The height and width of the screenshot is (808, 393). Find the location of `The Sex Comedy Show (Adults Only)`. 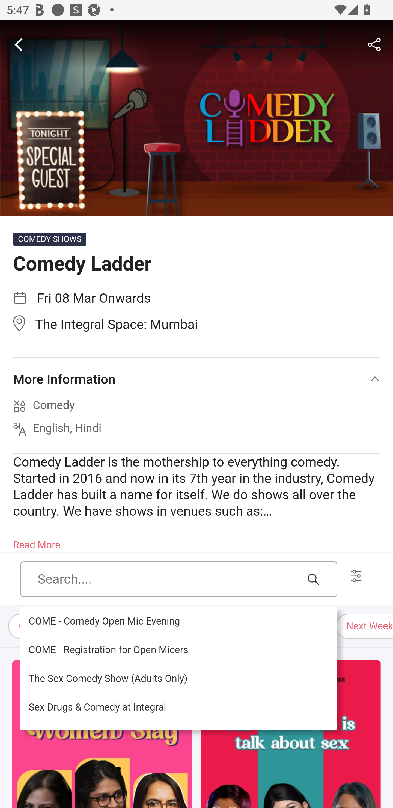

The Sex Comedy Show (Adults Only) is located at coordinates (178, 679).